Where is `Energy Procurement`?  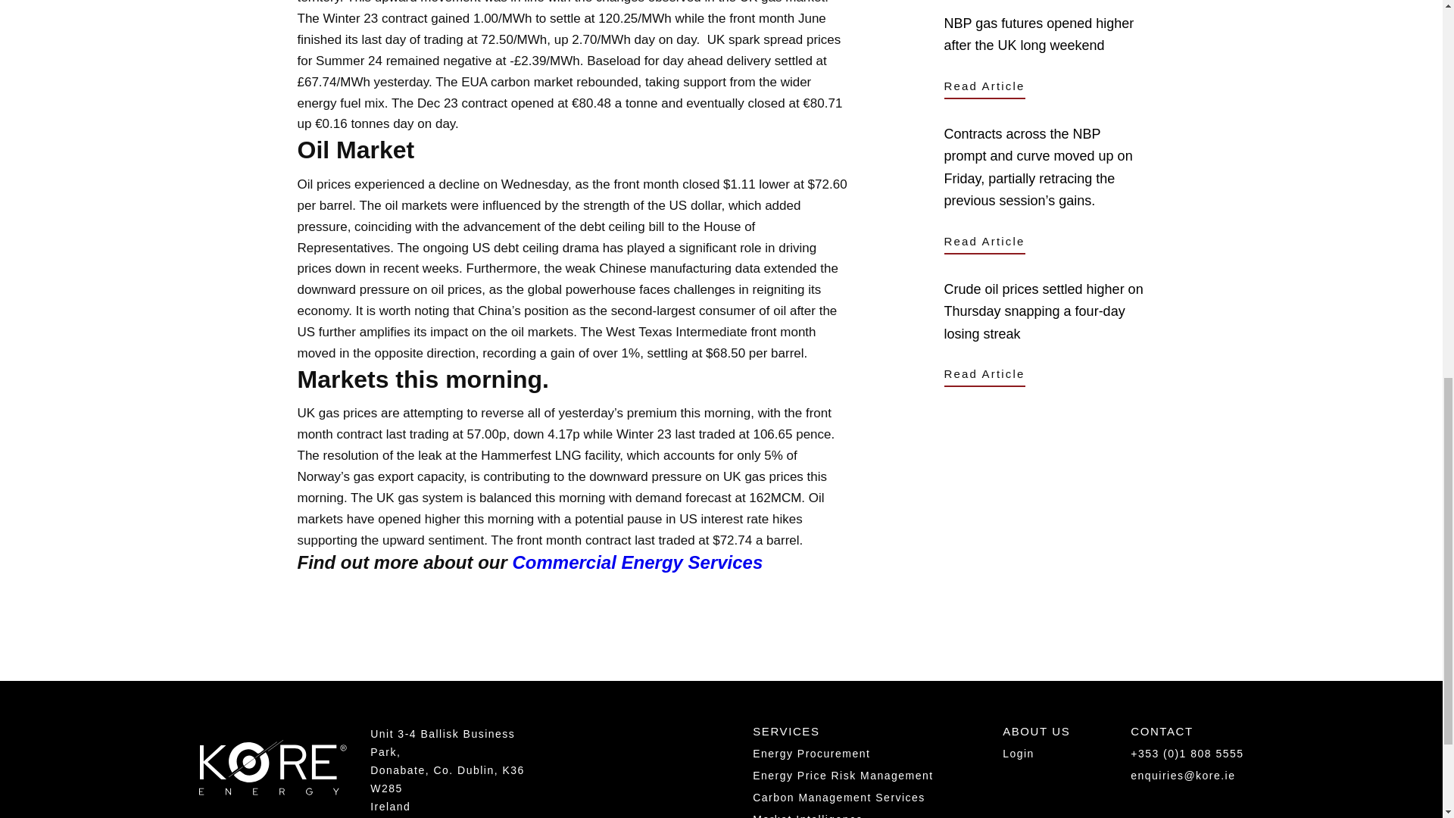
Energy Procurement is located at coordinates (811, 754).